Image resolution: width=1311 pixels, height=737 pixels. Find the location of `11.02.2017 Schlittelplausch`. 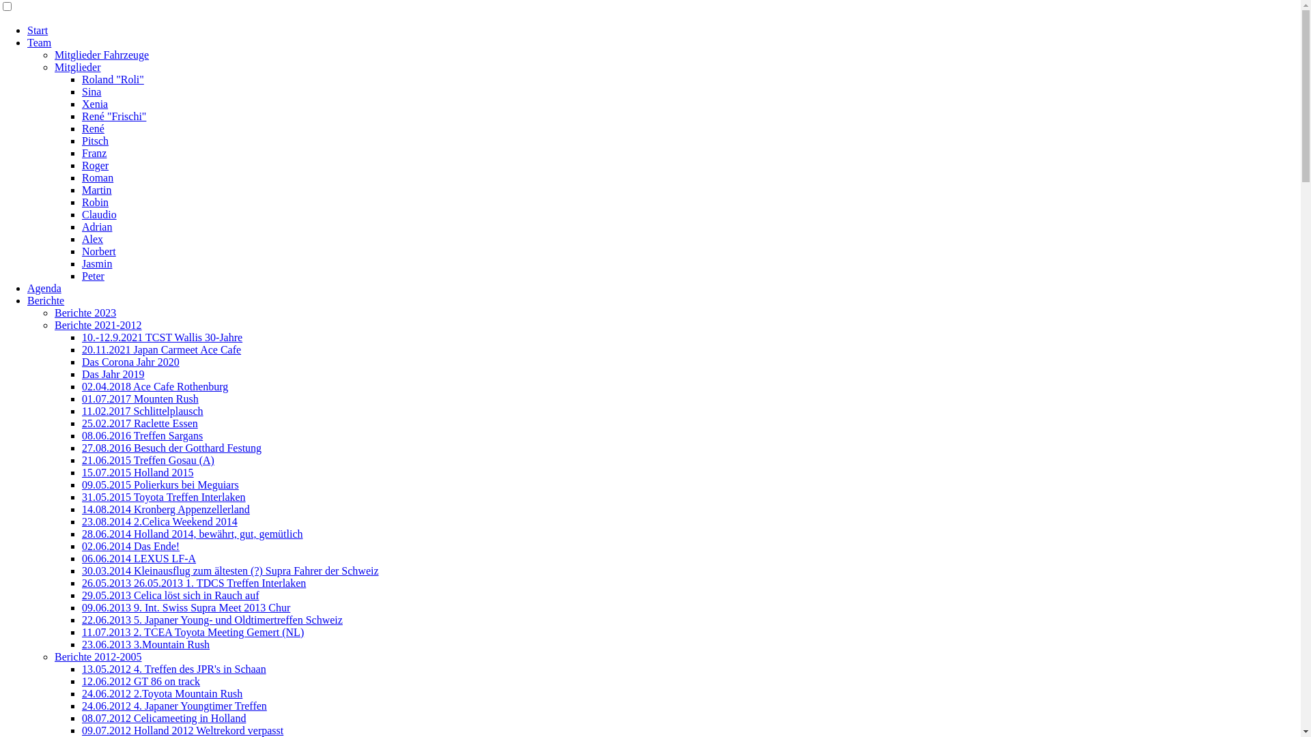

11.02.2017 Schlittelplausch is located at coordinates (143, 411).